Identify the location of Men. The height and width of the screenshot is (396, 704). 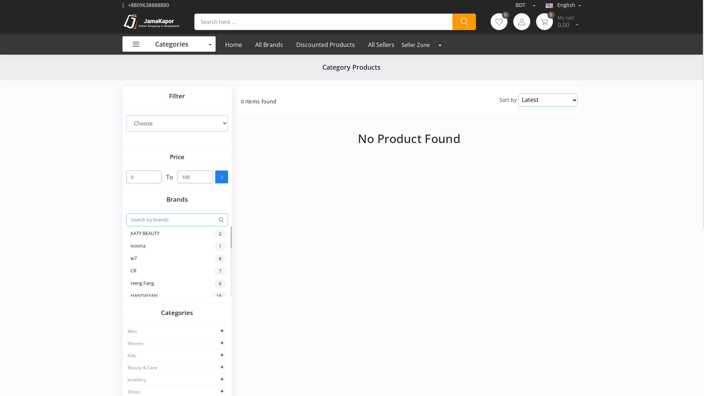
(132, 331).